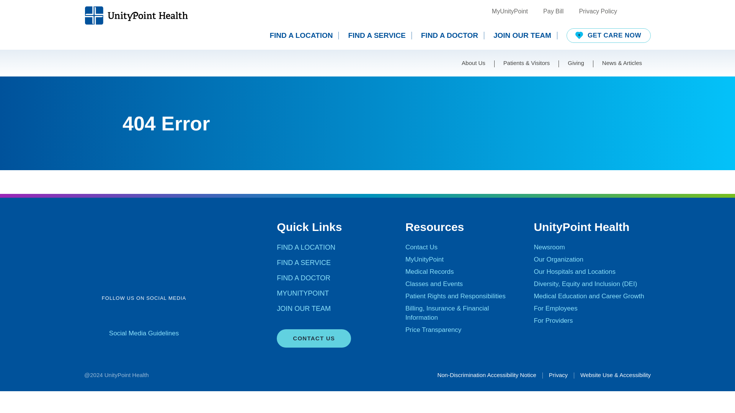 This screenshot has height=413, width=735. Describe the element at coordinates (314, 338) in the screenshot. I see `CONTACT US` at that location.